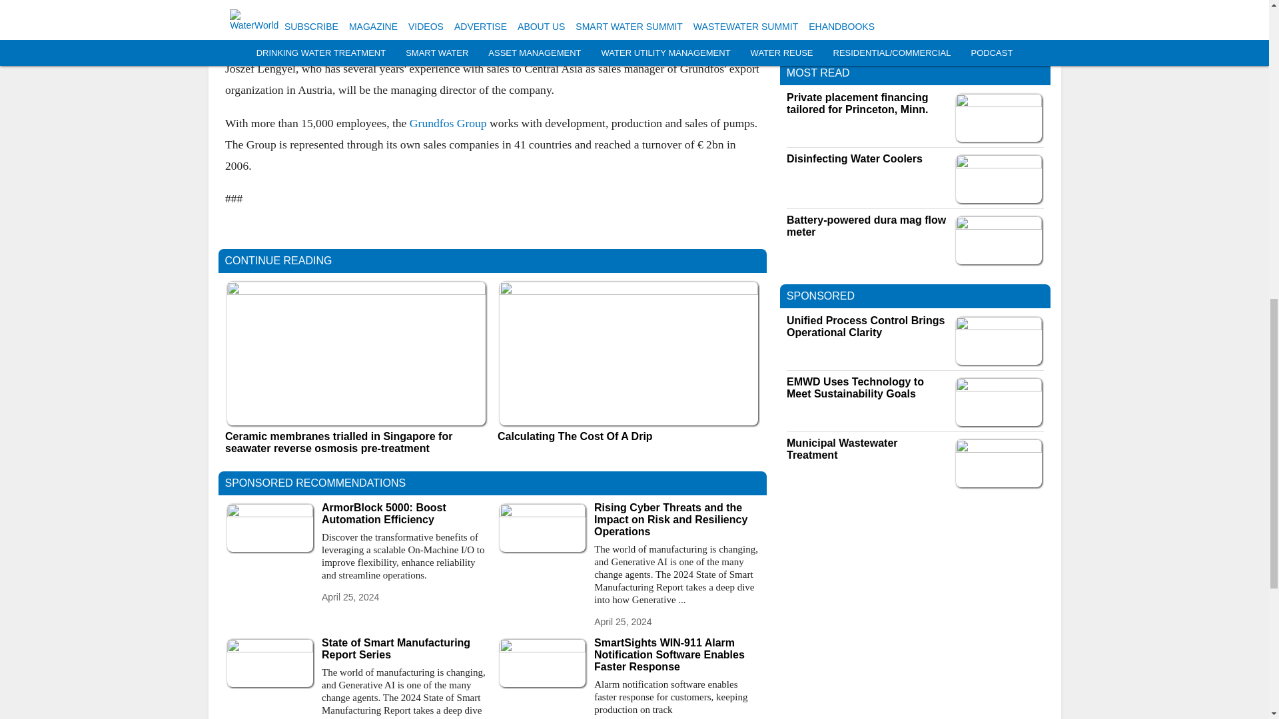  What do you see at coordinates (448, 122) in the screenshot?
I see `Grundfos Group` at bounding box center [448, 122].